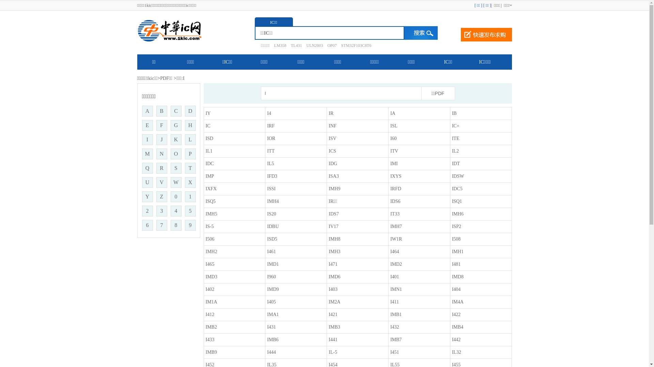 The width and height of the screenshot is (654, 367). Describe the element at coordinates (161, 154) in the screenshot. I see `N` at that location.